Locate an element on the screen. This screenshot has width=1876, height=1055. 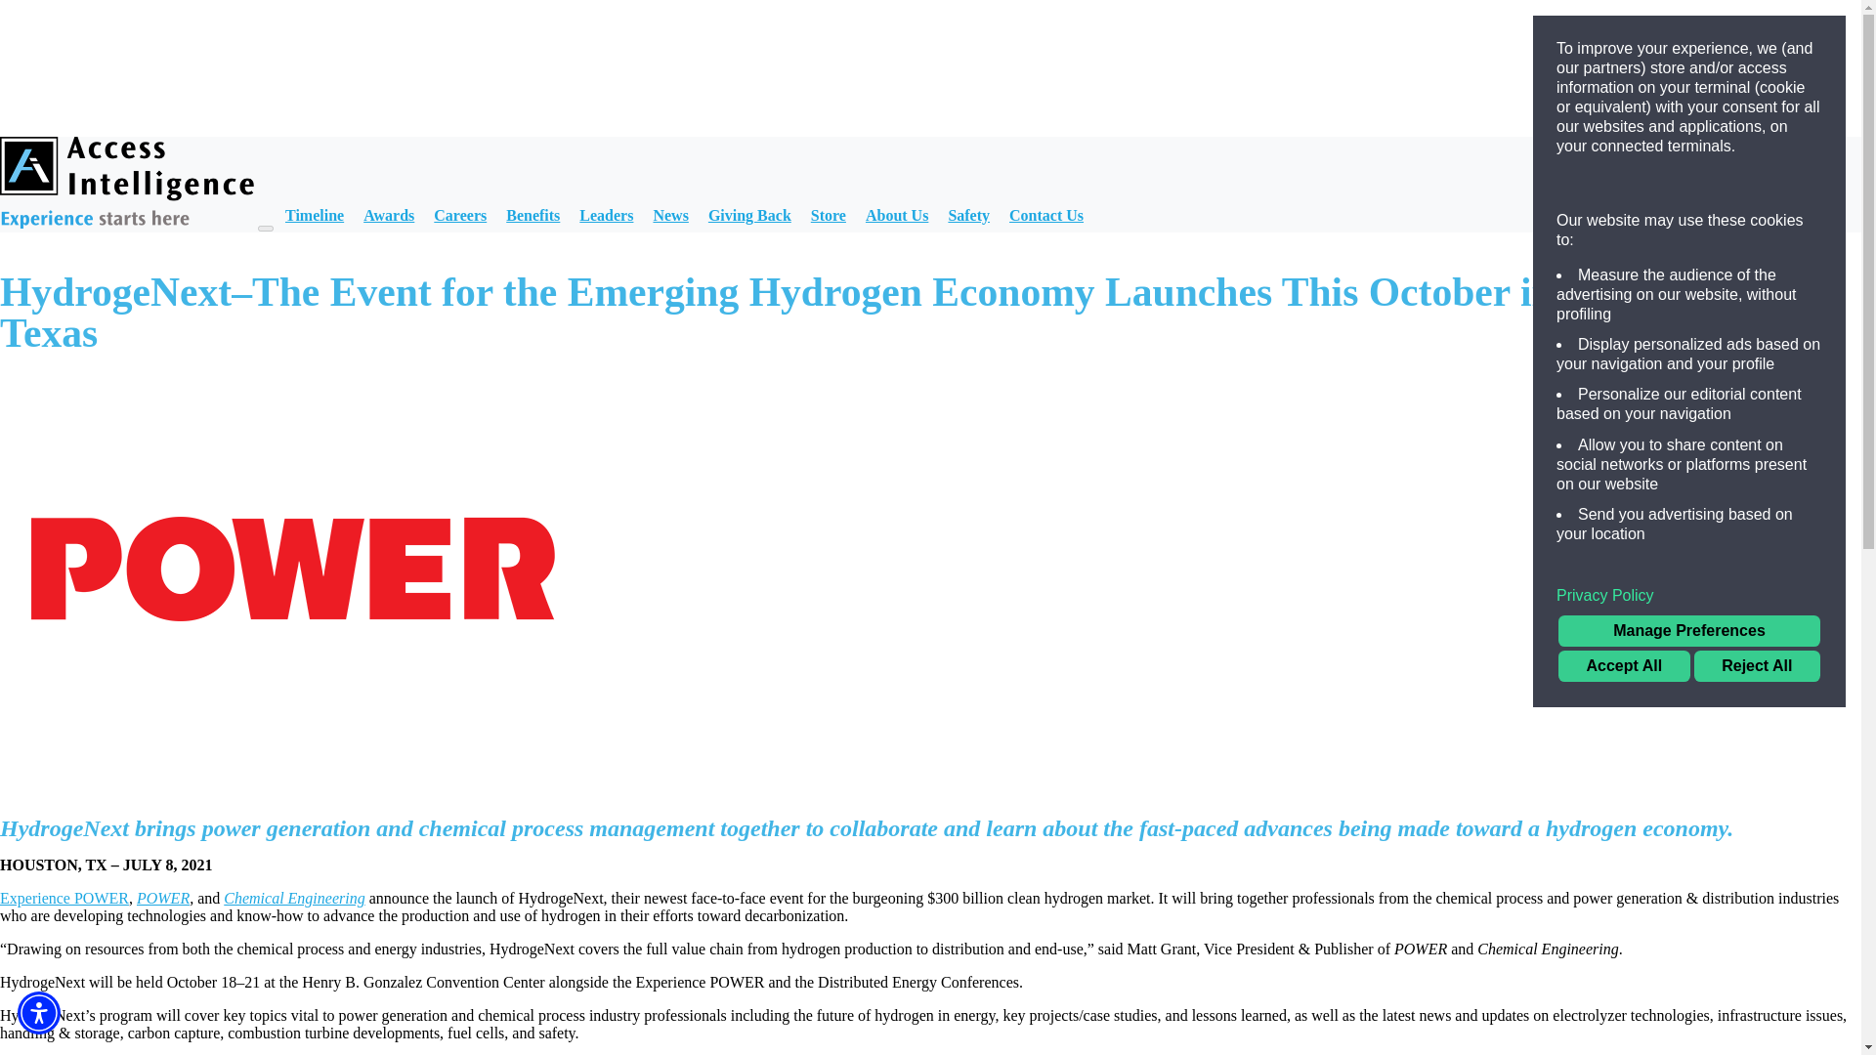
POWER is located at coordinates (162, 898).